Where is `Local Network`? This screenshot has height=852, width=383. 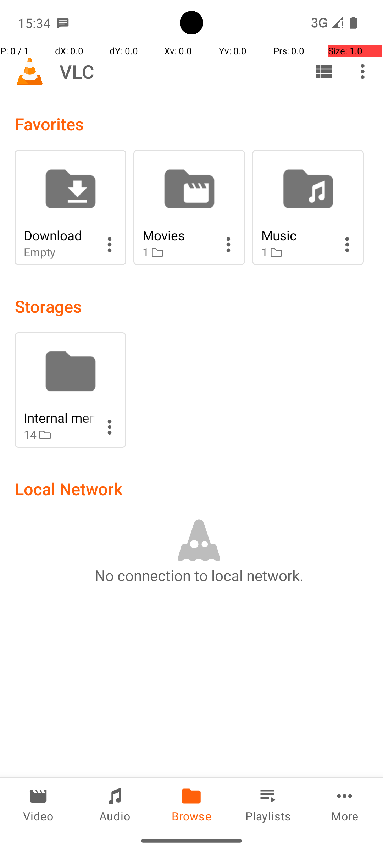 Local Network is located at coordinates (69, 488).